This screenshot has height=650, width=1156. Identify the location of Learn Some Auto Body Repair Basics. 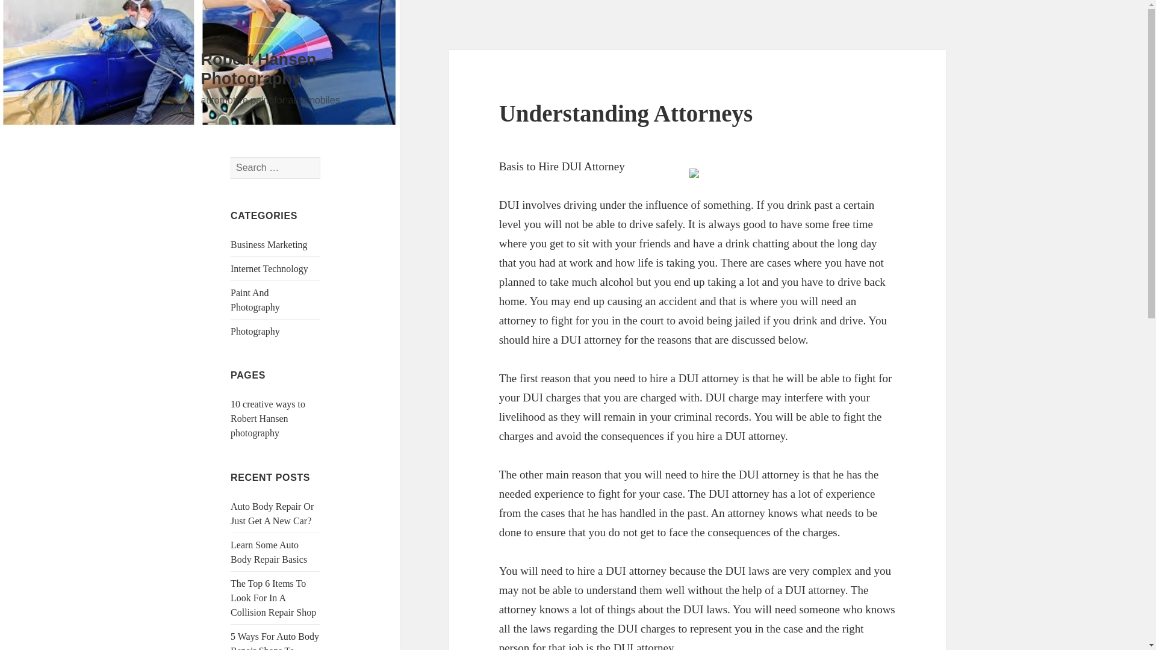
(269, 552).